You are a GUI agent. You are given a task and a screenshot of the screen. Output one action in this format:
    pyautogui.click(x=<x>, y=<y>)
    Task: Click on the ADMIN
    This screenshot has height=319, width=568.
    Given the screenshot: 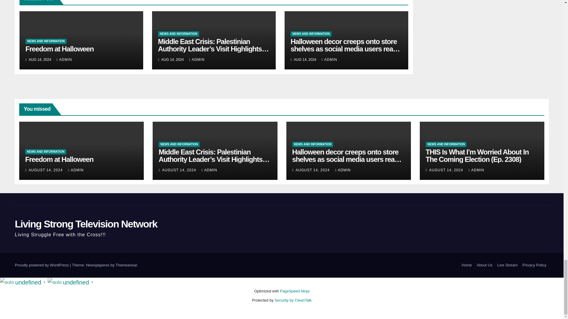 What is the action you would take?
    pyautogui.click(x=64, y=60)
    